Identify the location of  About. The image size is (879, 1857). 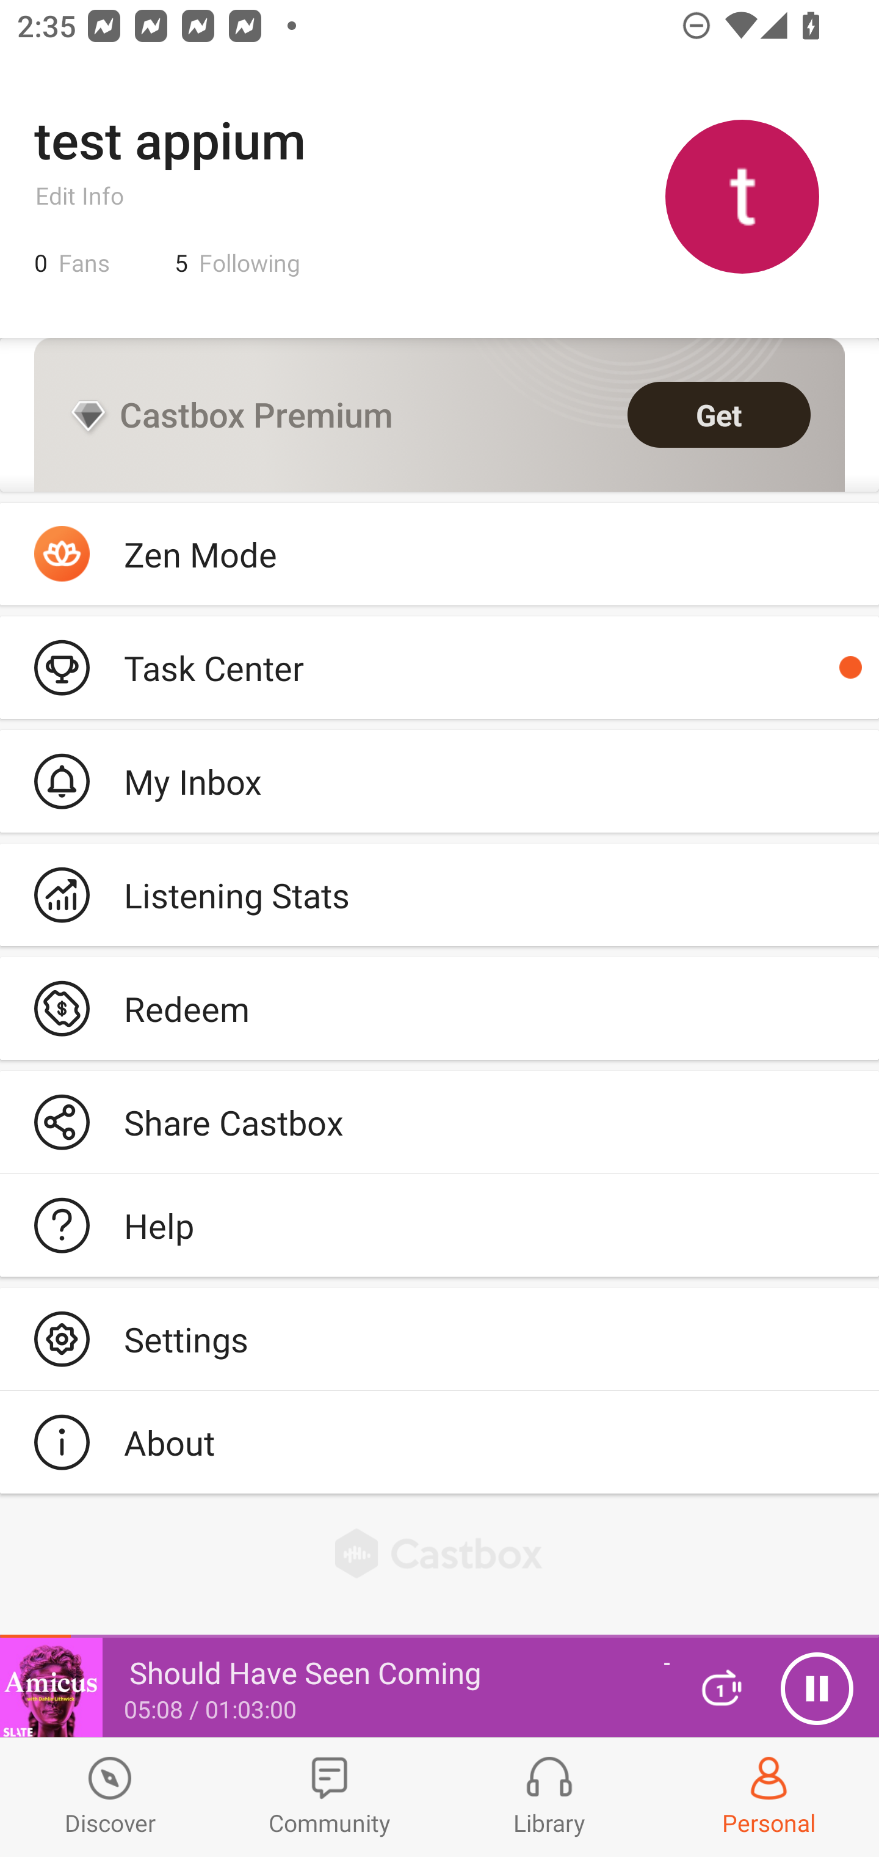
(440, 1442).